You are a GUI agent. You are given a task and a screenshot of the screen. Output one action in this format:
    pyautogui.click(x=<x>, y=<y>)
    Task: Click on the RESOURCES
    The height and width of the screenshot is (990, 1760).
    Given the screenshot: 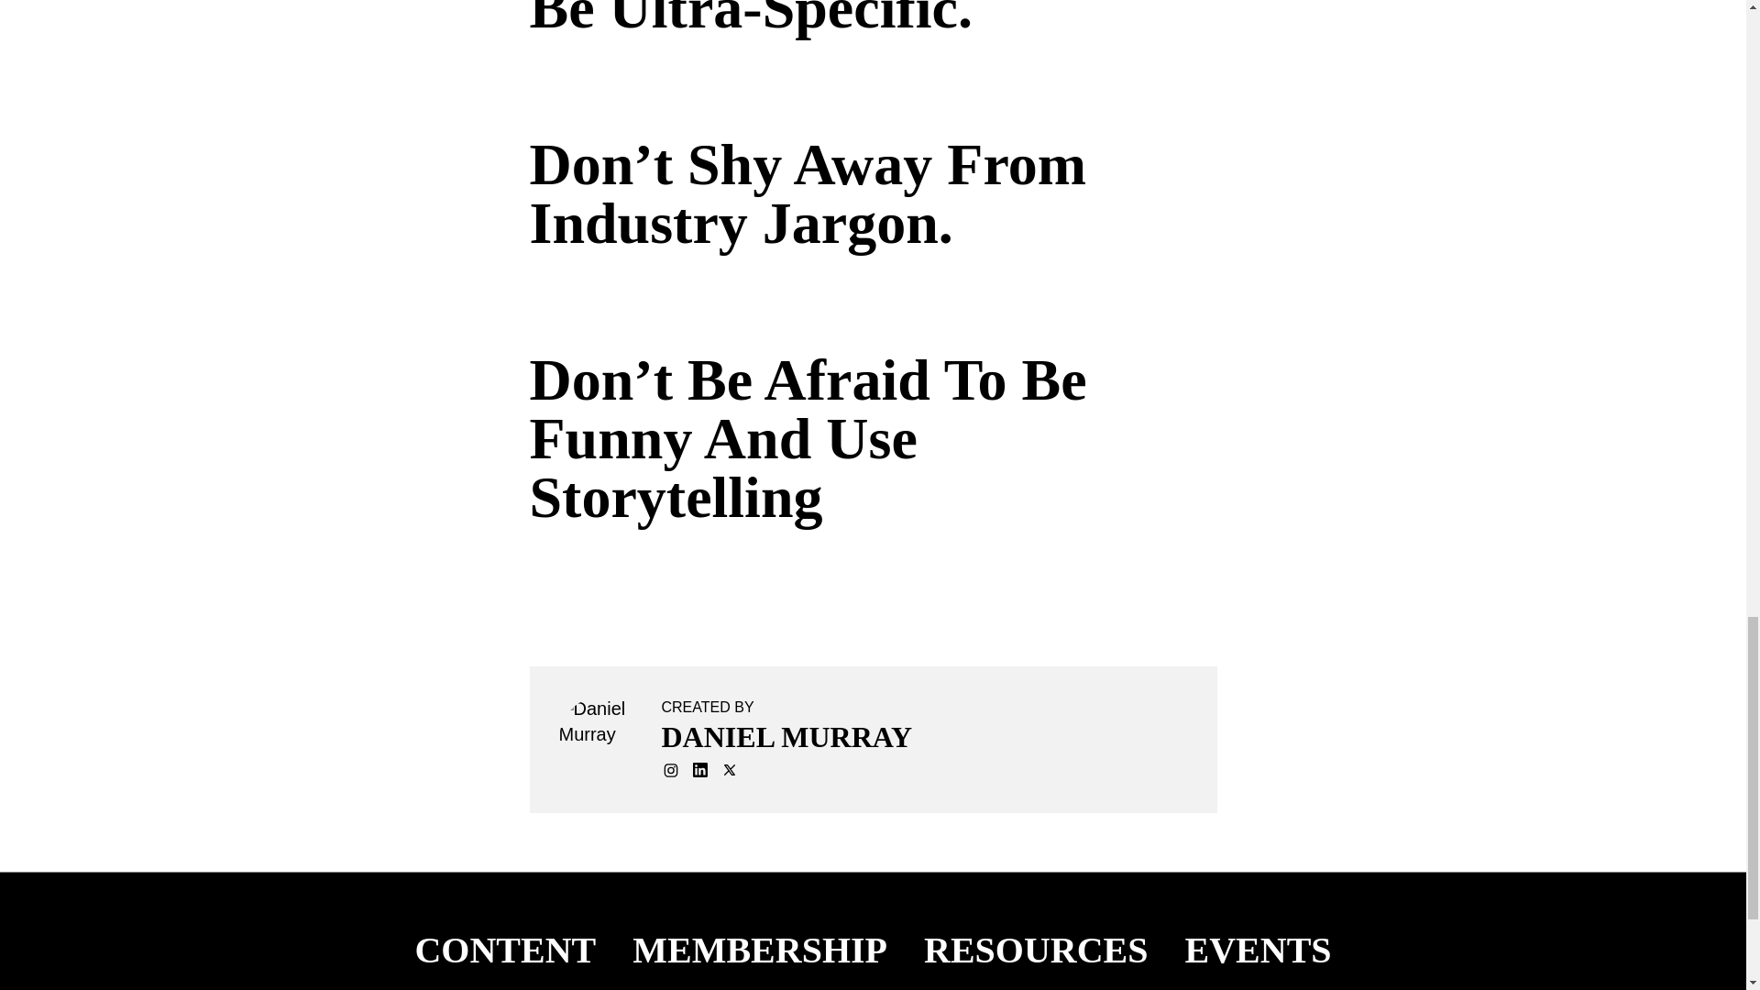 What is the action you would take?
    pyautogui.click(x=1036, y=951)
    